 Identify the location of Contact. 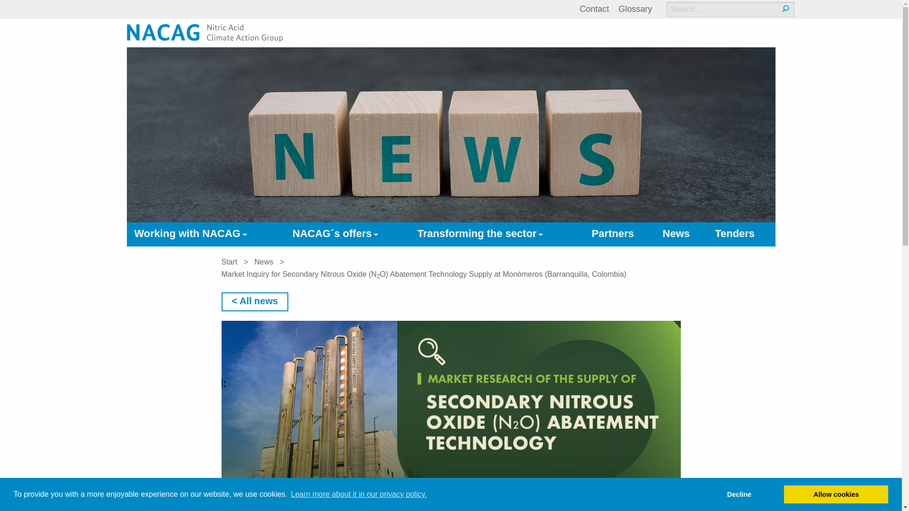
(594, 9).